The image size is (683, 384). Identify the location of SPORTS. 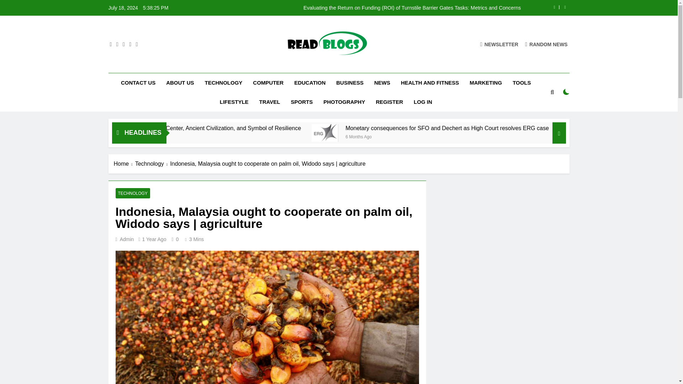
(302, 102).